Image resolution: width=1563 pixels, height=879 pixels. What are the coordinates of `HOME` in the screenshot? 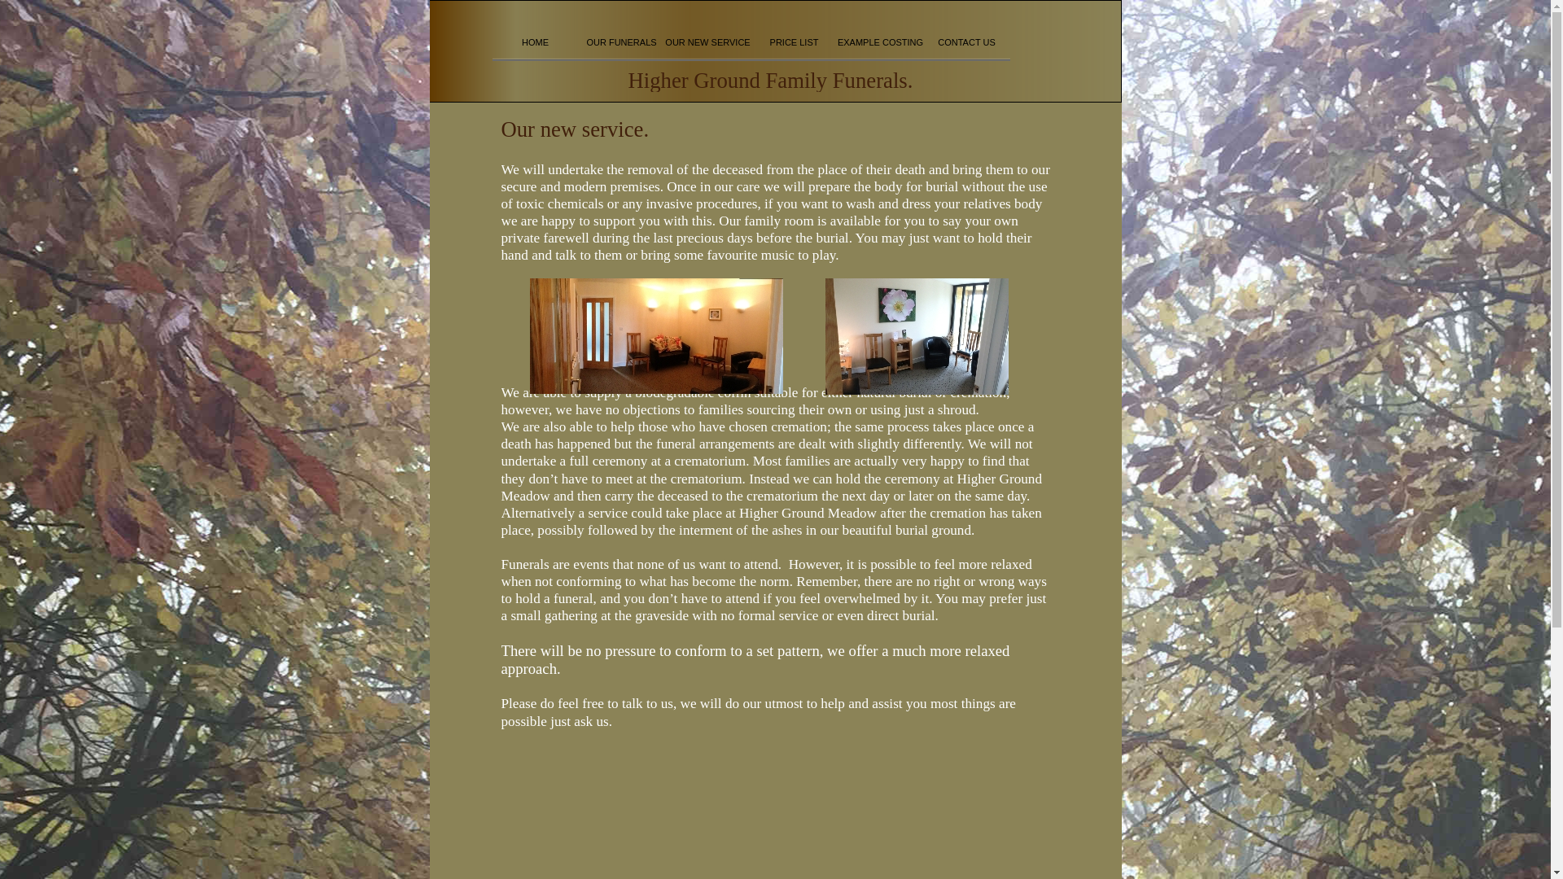 It's located at (535, 42).